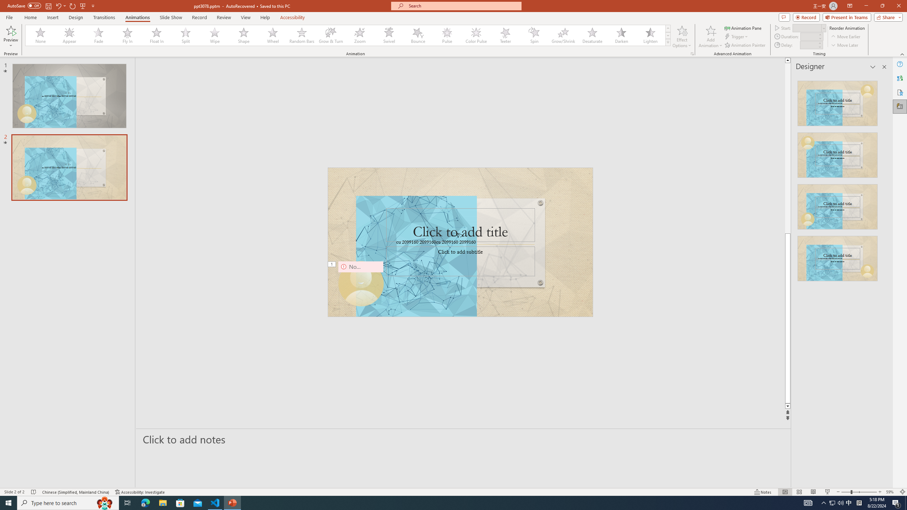 This screenshot has height=510, width=907. I want to click on Animation Delay, so click(808, 45).